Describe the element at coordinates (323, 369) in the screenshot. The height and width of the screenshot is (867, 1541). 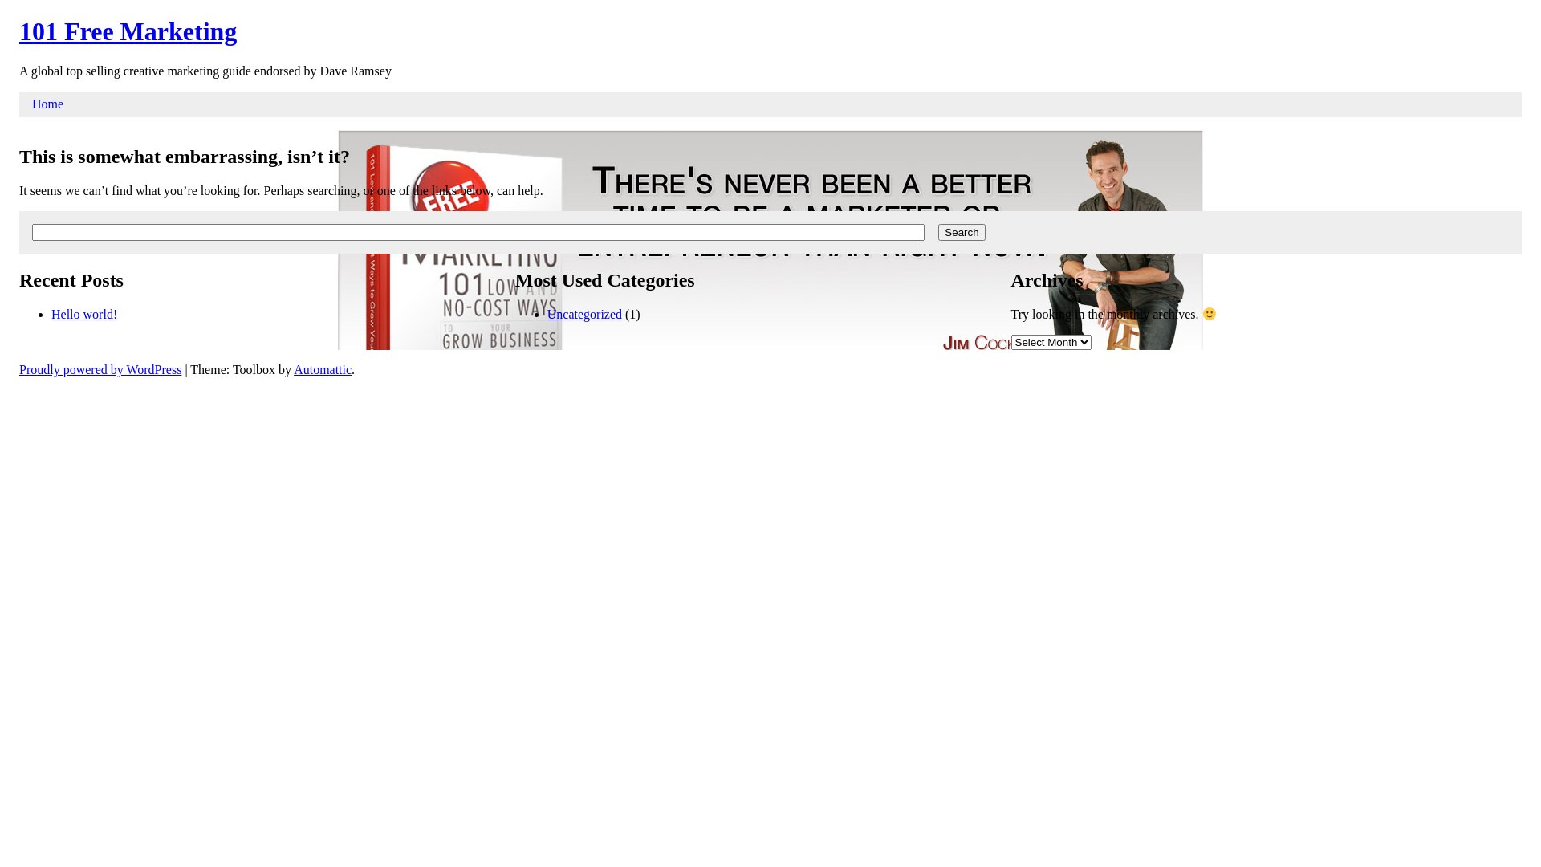
I see `Automattic` at that location.